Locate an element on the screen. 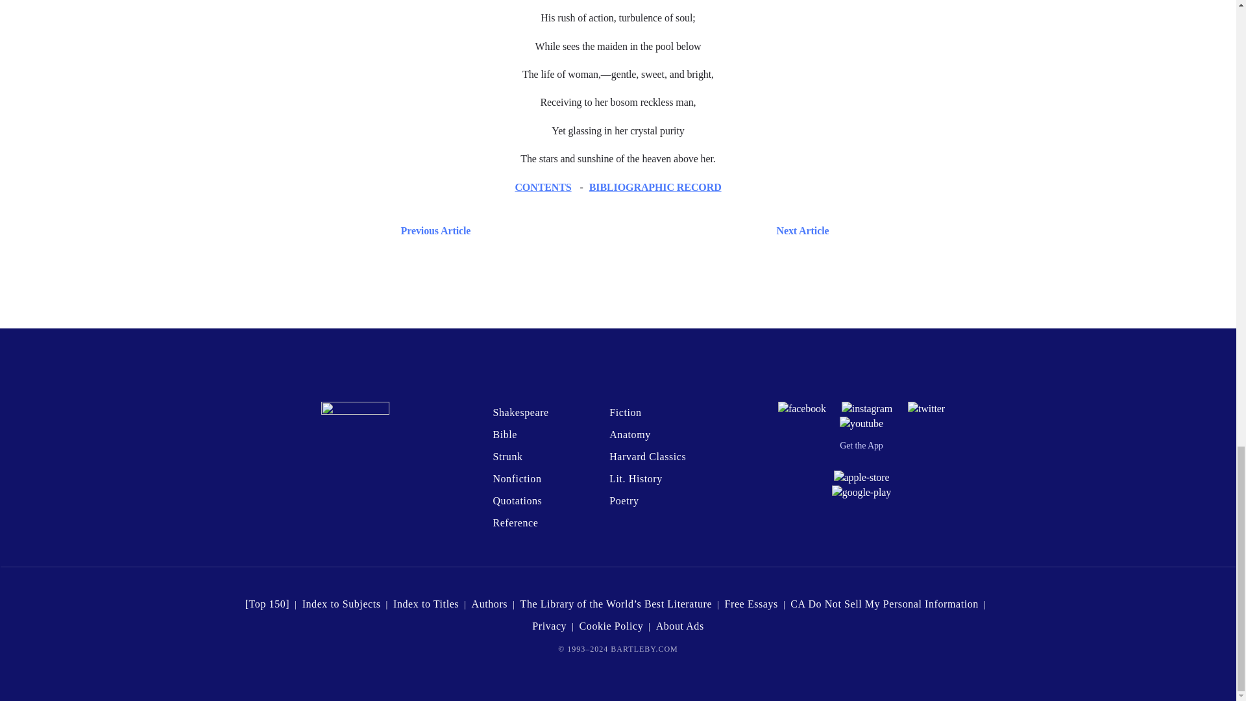  Poetry is located at coordinates (623, 500).